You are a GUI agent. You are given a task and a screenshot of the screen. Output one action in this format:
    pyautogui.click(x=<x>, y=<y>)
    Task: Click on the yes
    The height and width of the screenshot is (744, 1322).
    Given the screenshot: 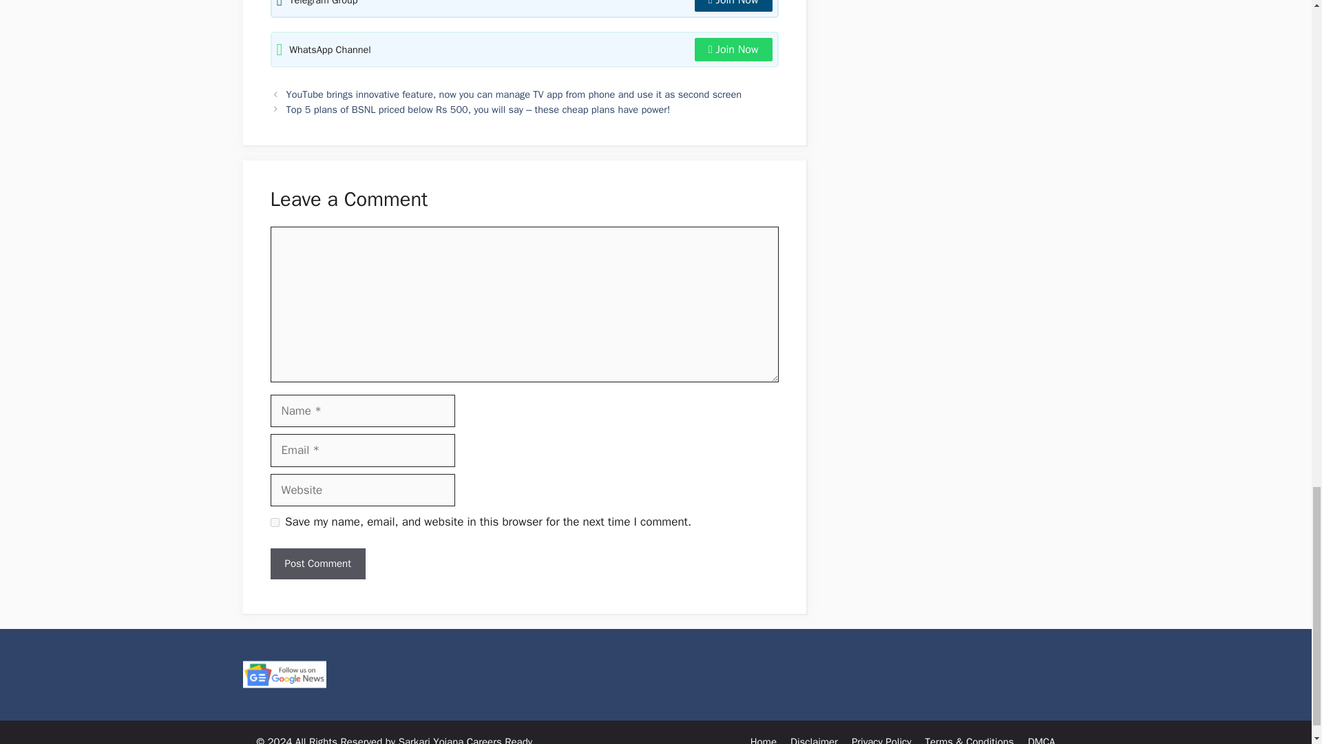 What is the action you would take?
    pyautogui.click(x=274, y=522)
    